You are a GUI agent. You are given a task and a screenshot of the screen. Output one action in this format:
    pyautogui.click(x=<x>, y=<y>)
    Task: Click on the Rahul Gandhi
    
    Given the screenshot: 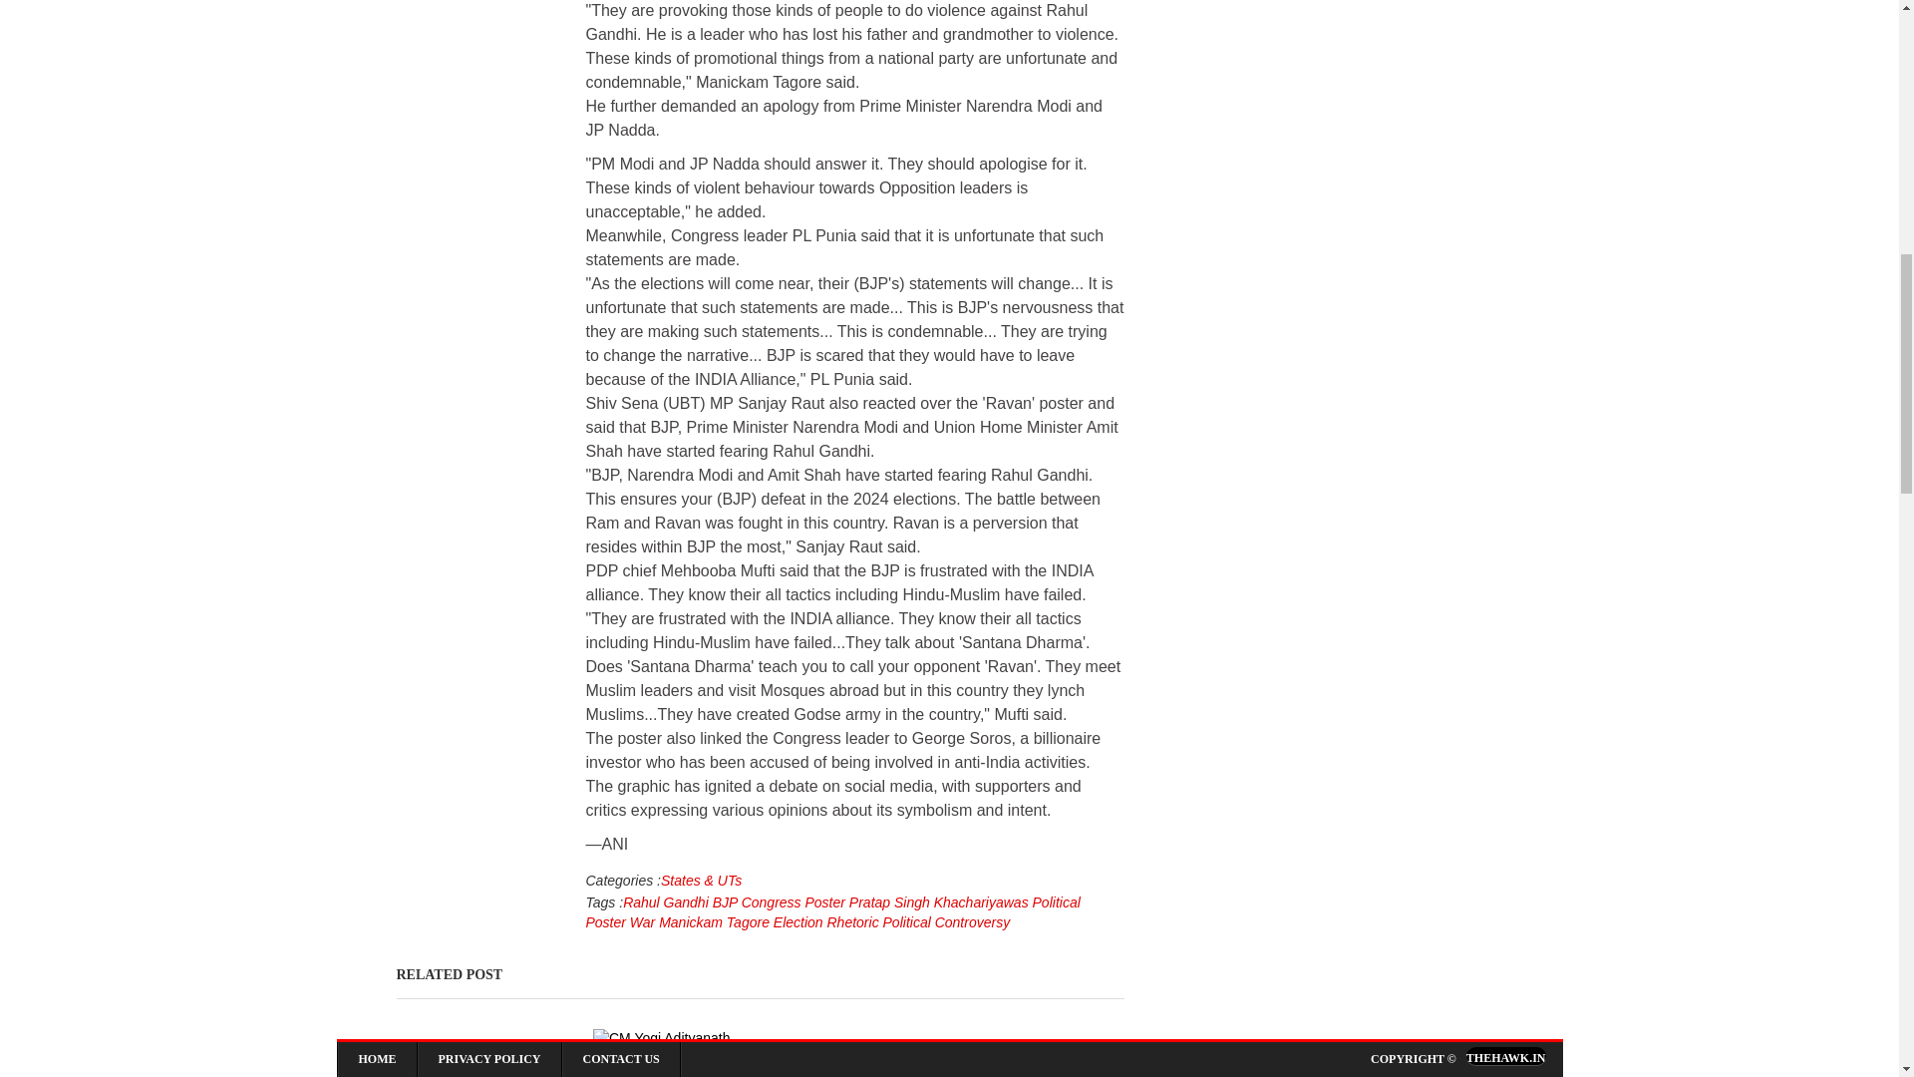 What is the action you would take?
    pyautogui.click(x=666, y=901)
    